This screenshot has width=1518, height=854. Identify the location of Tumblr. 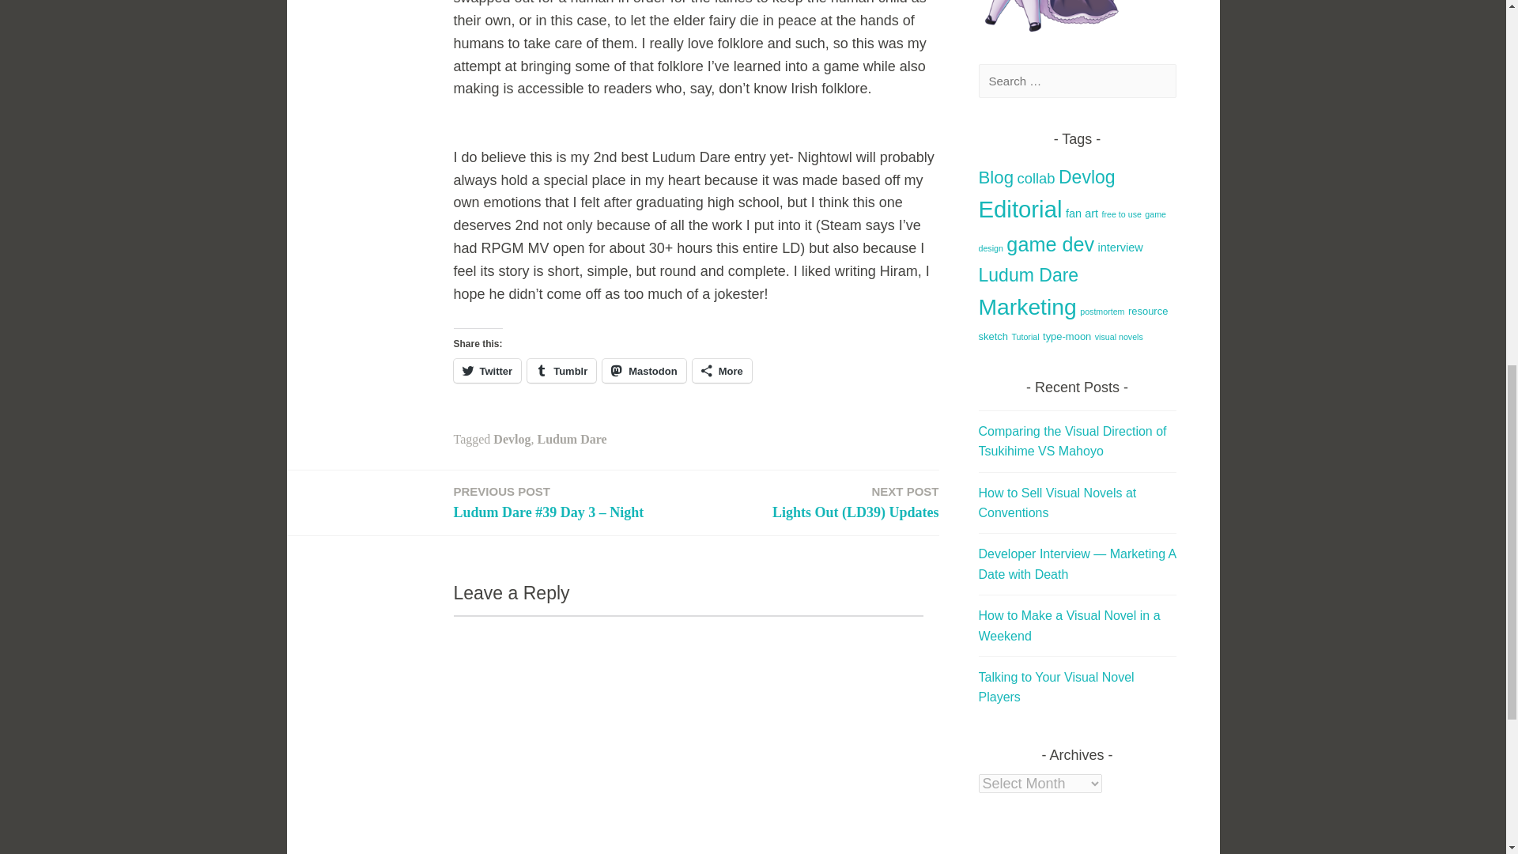
(561, 370).